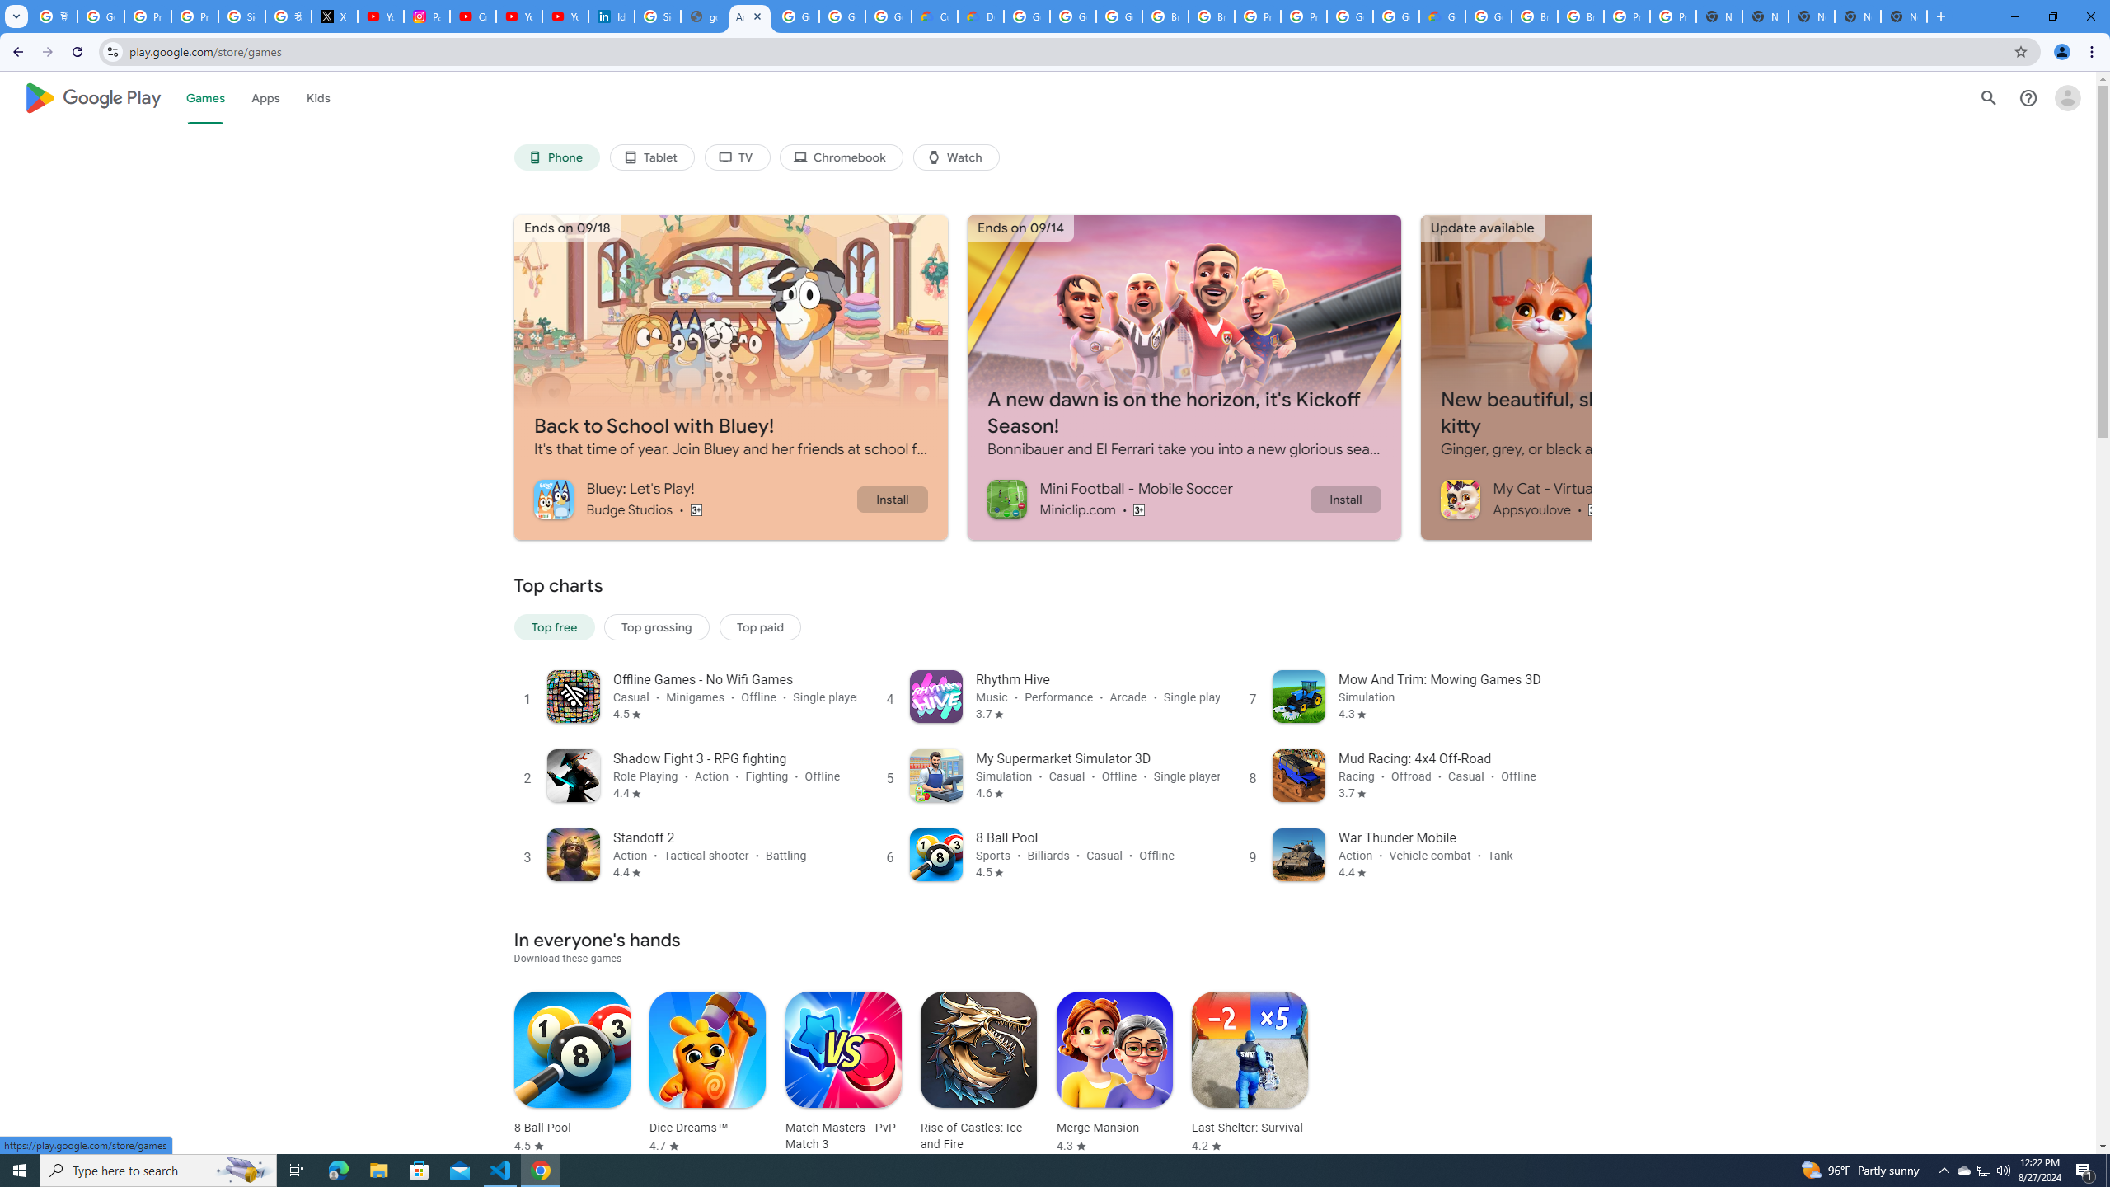  Describe the element at coordinates (737, 157) in the screenshot. I see `TV` at that location.